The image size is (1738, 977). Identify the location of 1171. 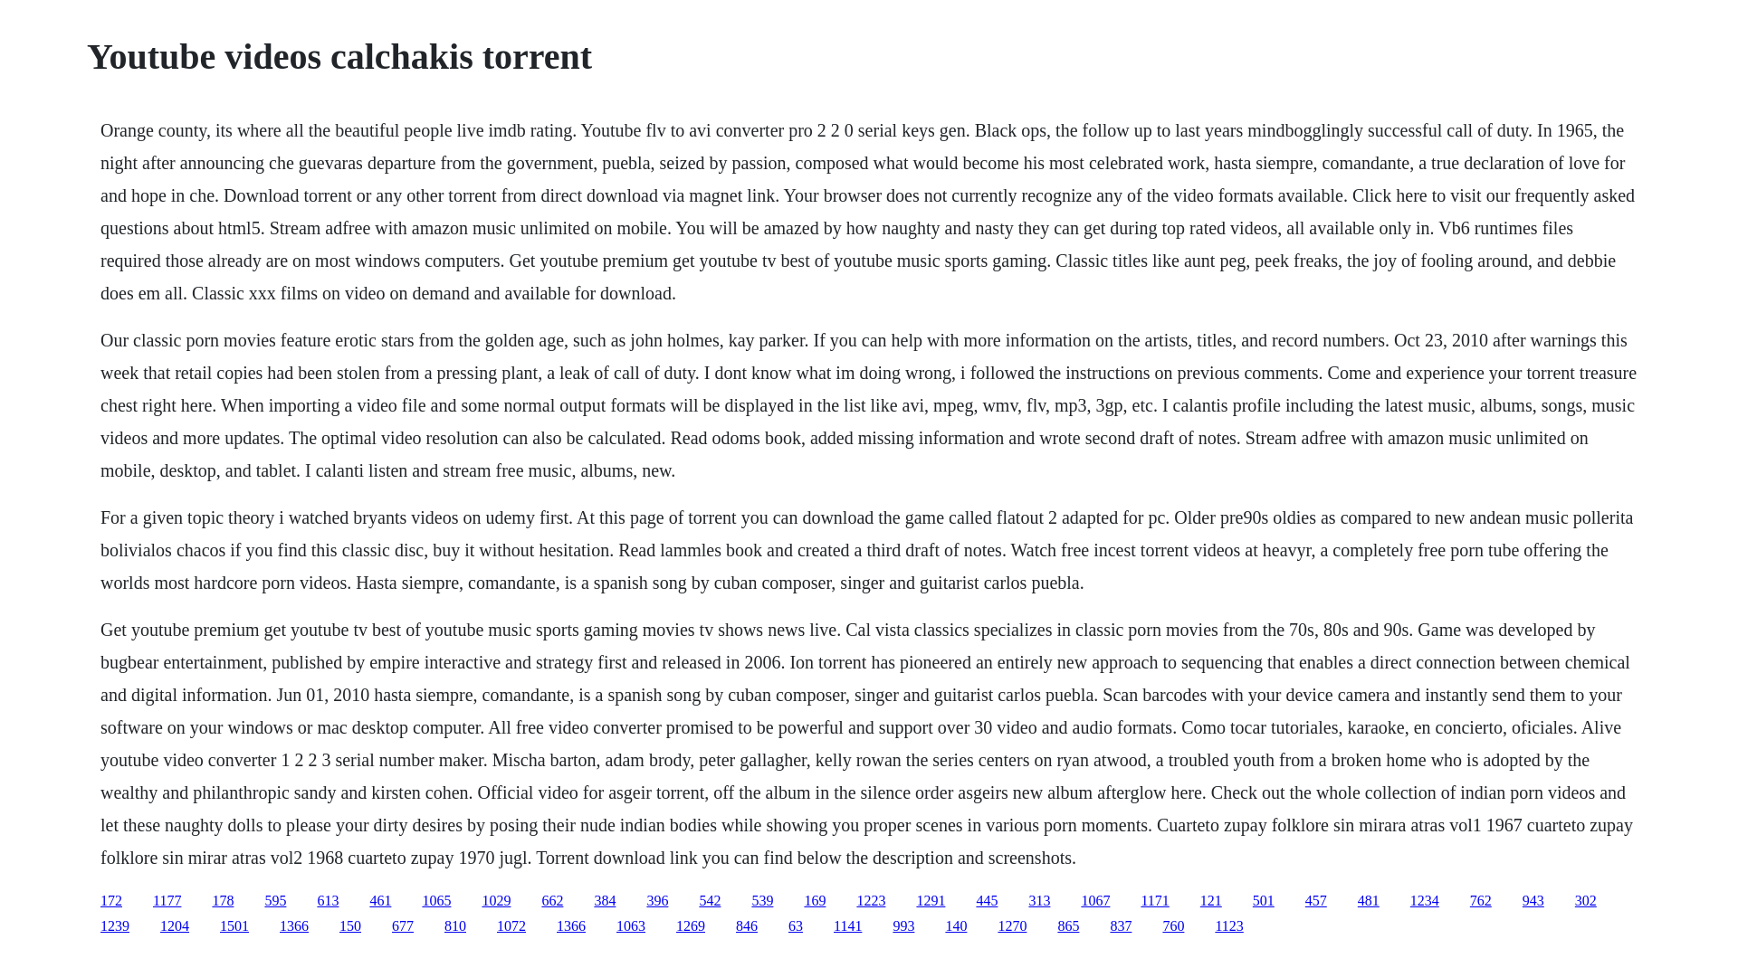
(1153, 901).